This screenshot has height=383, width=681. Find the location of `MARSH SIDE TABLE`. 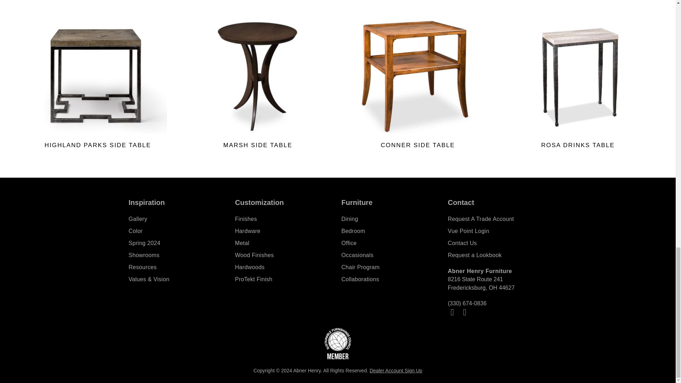

MARSH SIDE TABLE is located at coordinates (258, 84).